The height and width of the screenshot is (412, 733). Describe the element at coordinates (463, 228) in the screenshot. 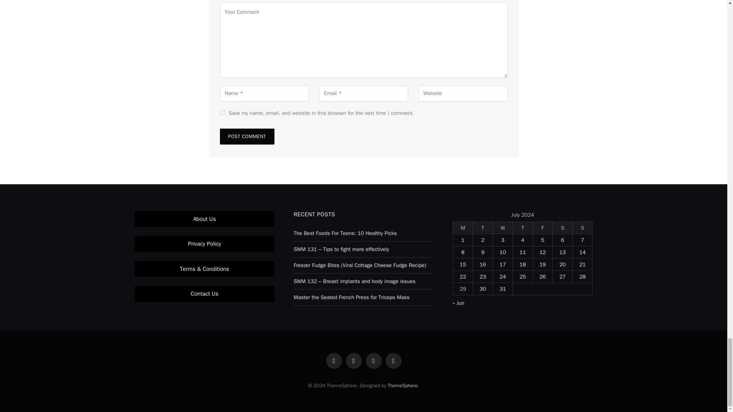

I see `Monday` at that location.